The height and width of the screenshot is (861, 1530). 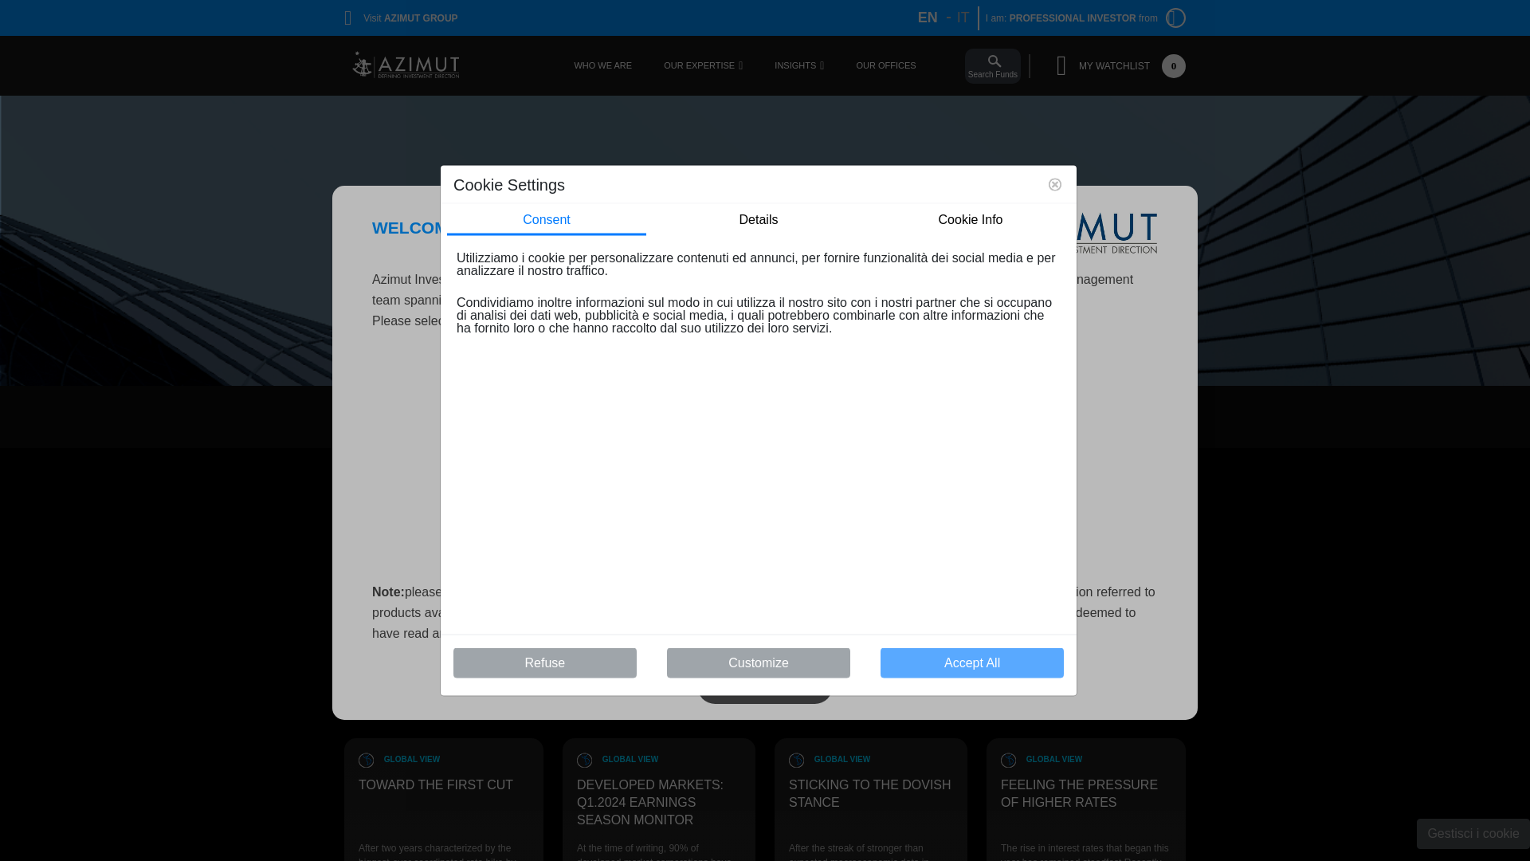 I want to click on IT, so click(x=885, y=65).